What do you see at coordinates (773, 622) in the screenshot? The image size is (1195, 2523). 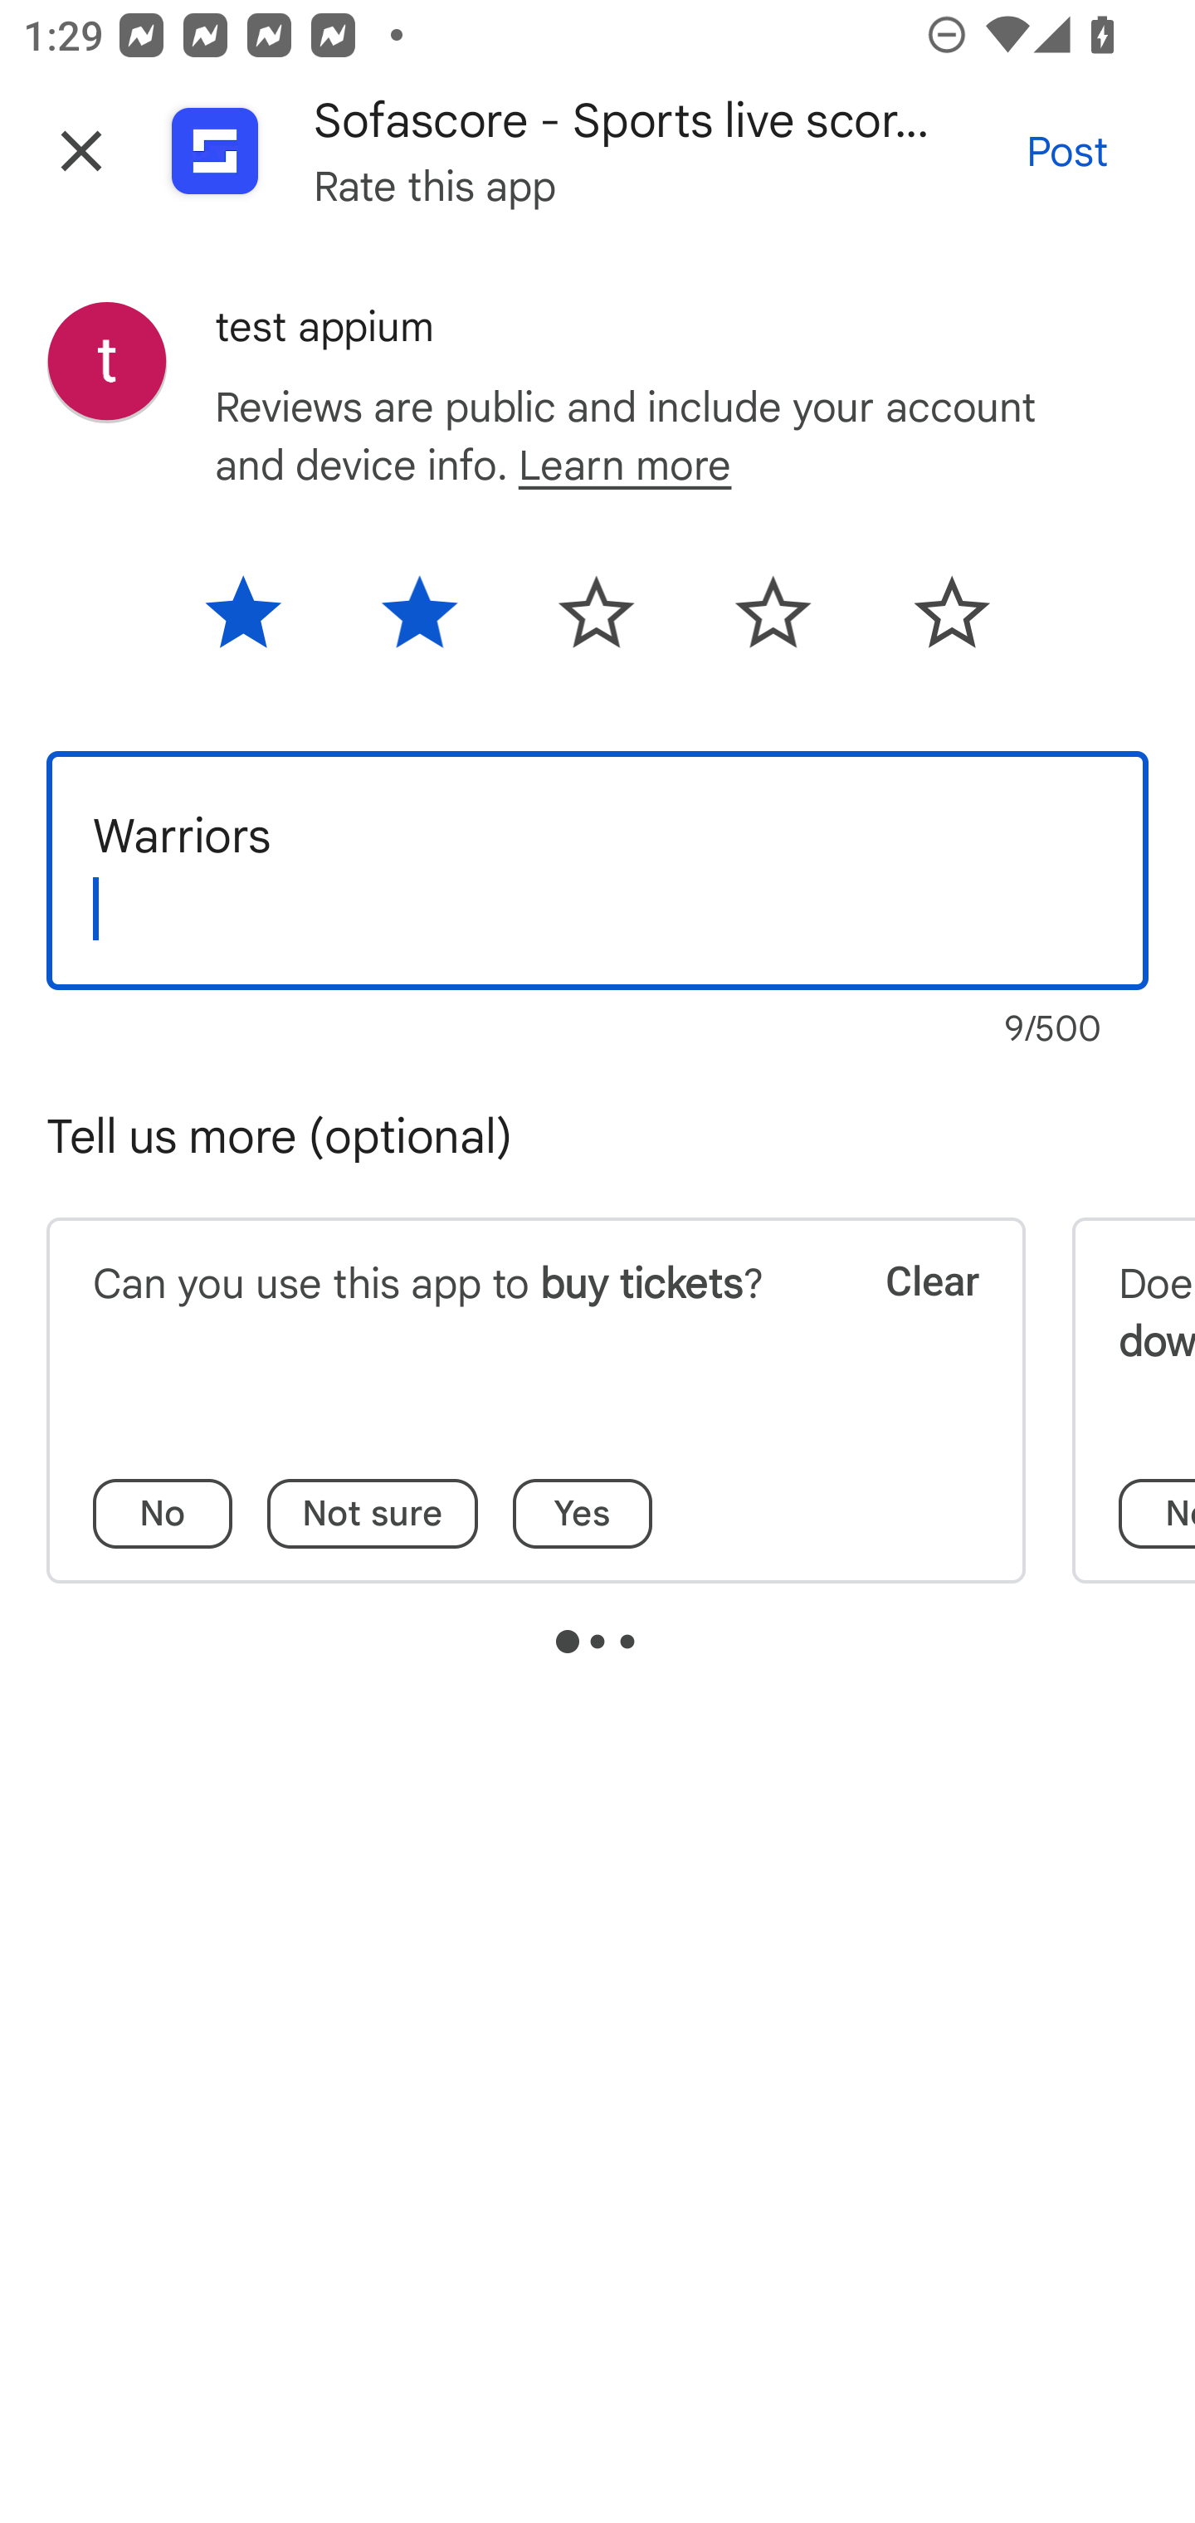 I see `Fourth star unselected` at bounding box center [773, 622].